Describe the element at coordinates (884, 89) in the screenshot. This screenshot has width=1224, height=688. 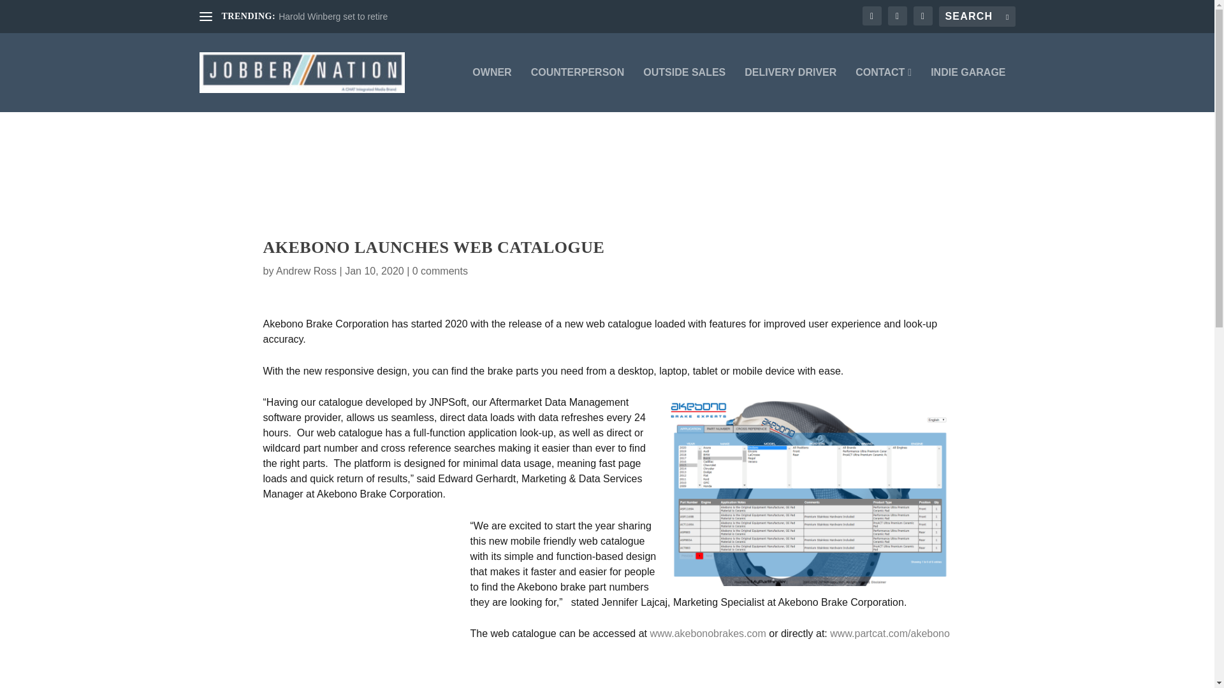
I see `CONTACT` at that location.